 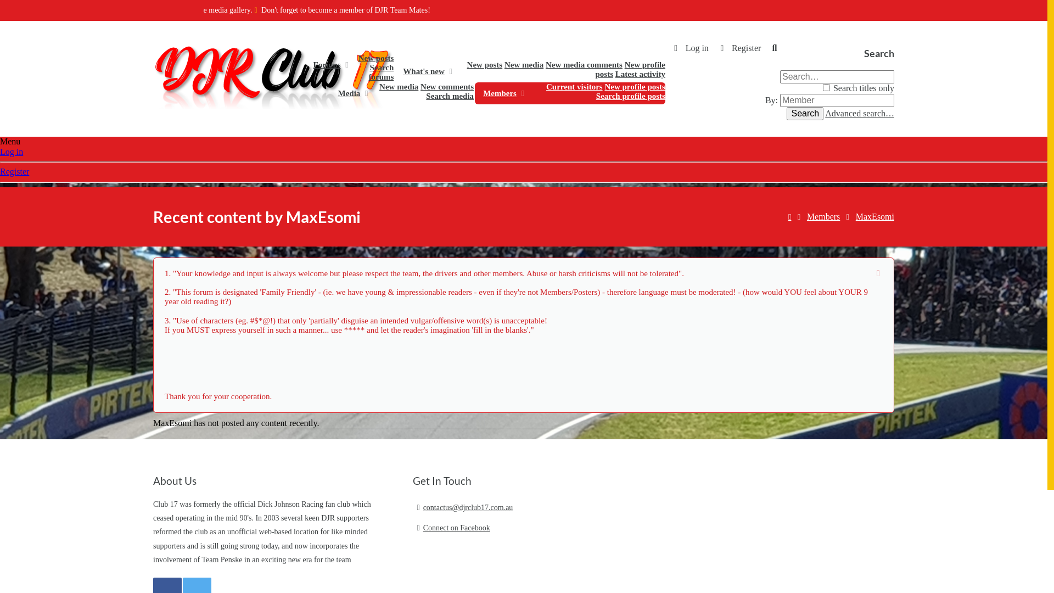 What do you see at coordinates (875, 217) in the screenshot?
I see `MaxEsomi` at bounding box center [875, 217].